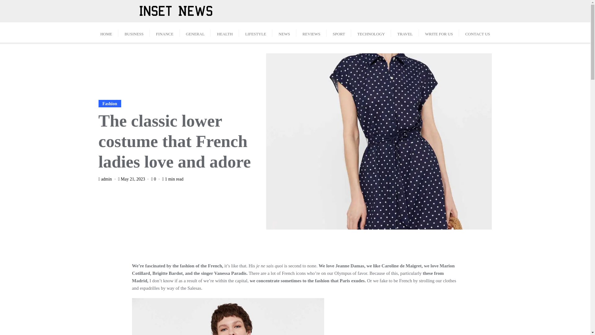  Describe the element at coordinates (110, 103) in the screenshot. I see `Fashion` at that location.